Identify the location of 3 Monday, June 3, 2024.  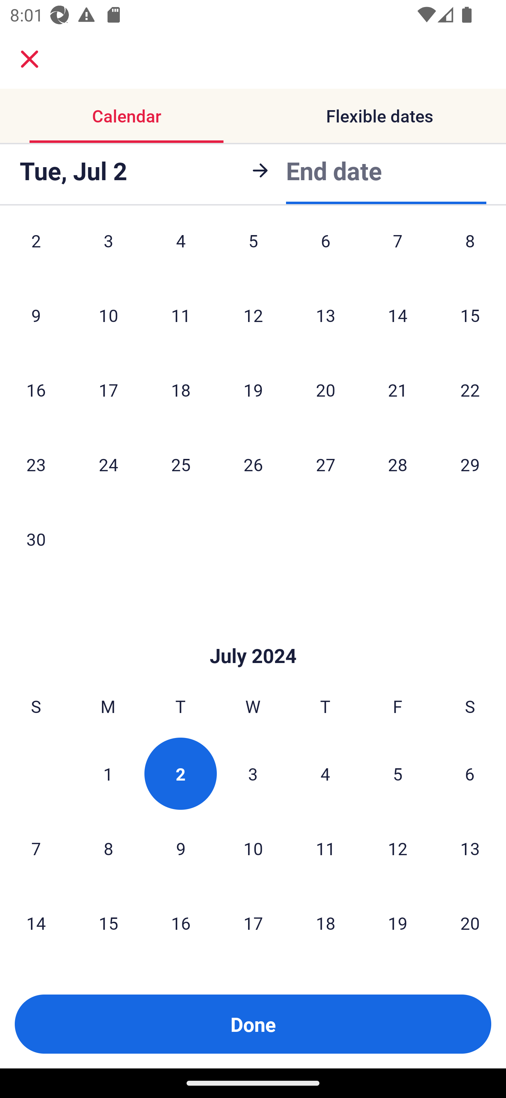
(108, 251).